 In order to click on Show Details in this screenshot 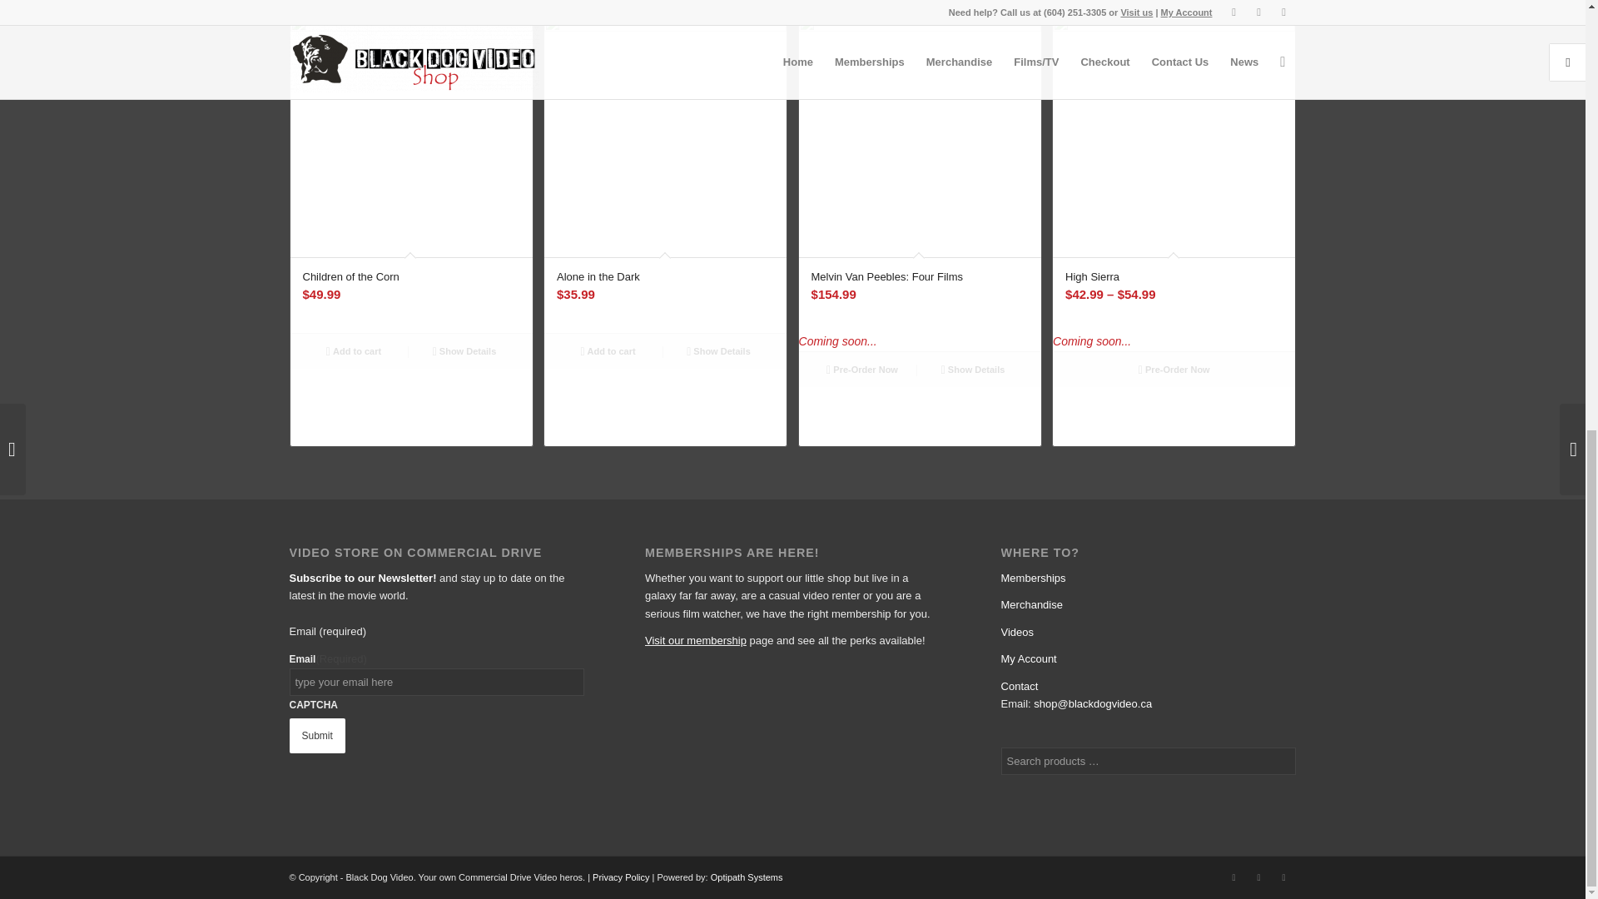, I will do `click(717, 351)`.